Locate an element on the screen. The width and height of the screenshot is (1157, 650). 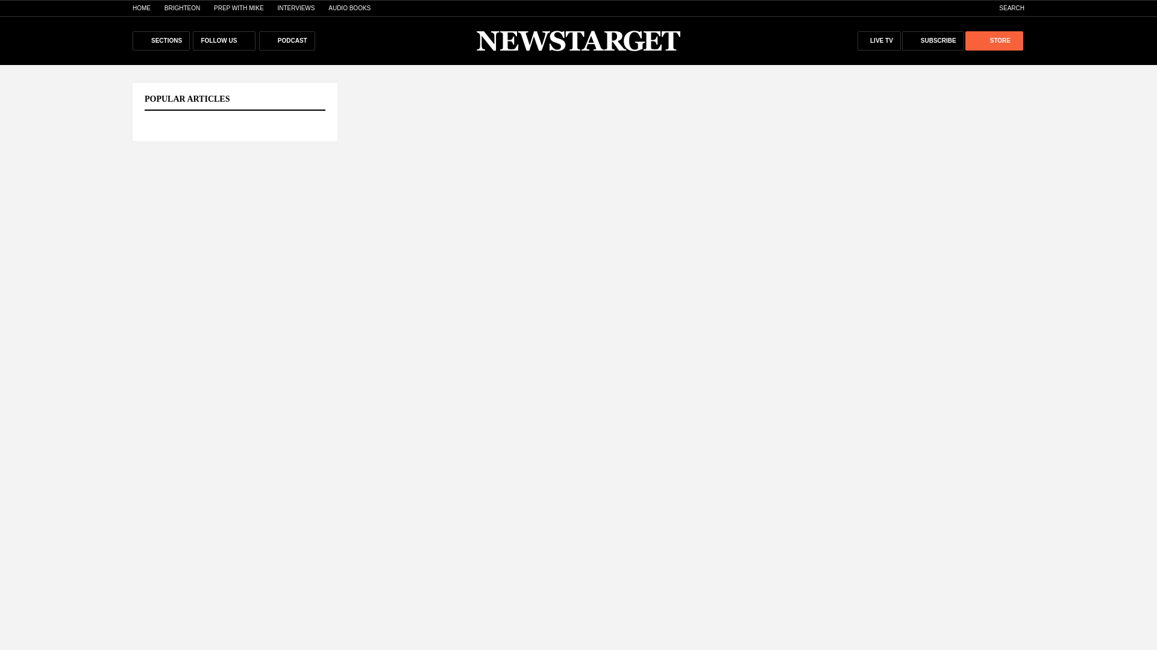
BRIGHTEON is located at coordinates (182, 8).